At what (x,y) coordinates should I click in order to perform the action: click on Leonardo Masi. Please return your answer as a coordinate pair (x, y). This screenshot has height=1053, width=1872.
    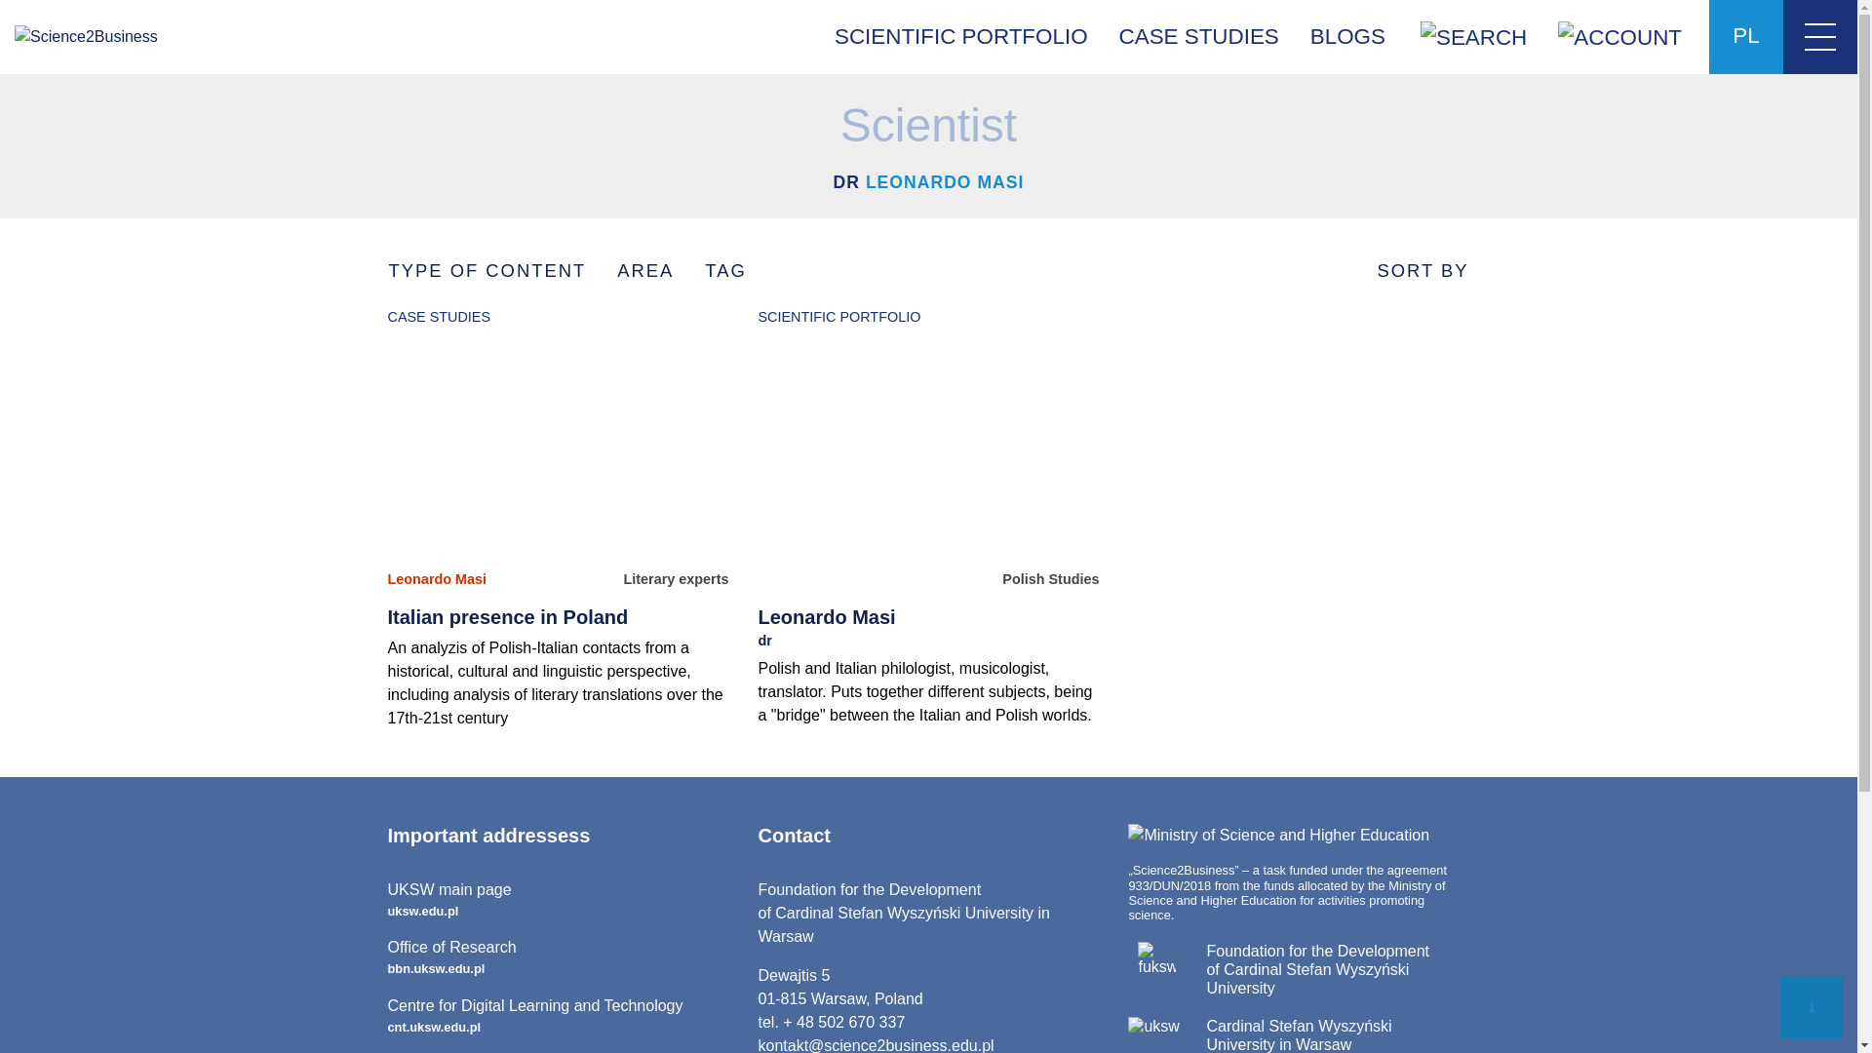
    Looking at the image, I should click on (558, 1016).